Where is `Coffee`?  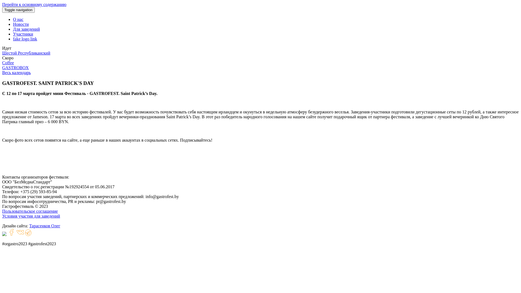 Coffee is located at coordinates (8, 63).